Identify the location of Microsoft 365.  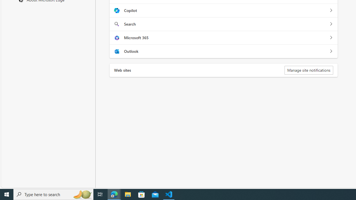
(331, 38).